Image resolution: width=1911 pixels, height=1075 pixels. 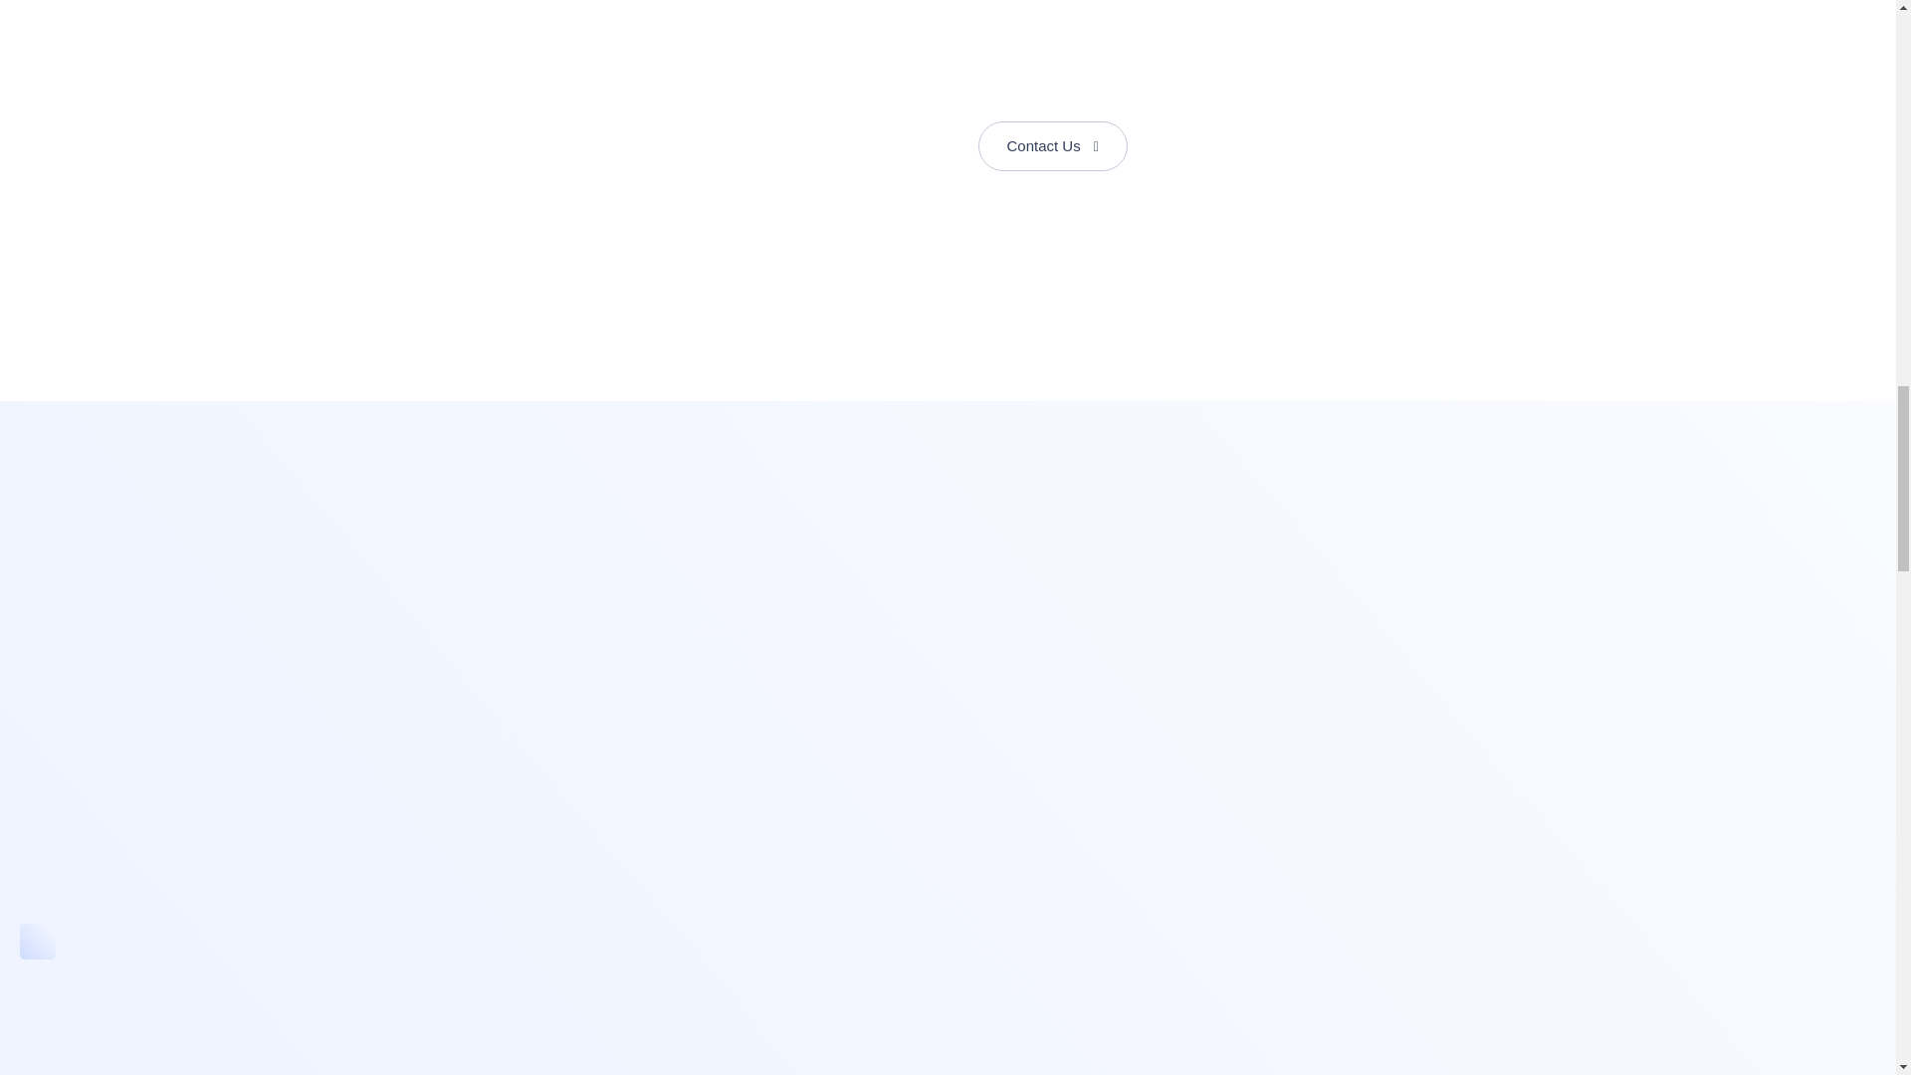 I want to click on Contact Us, so click(x=1051, y=145).